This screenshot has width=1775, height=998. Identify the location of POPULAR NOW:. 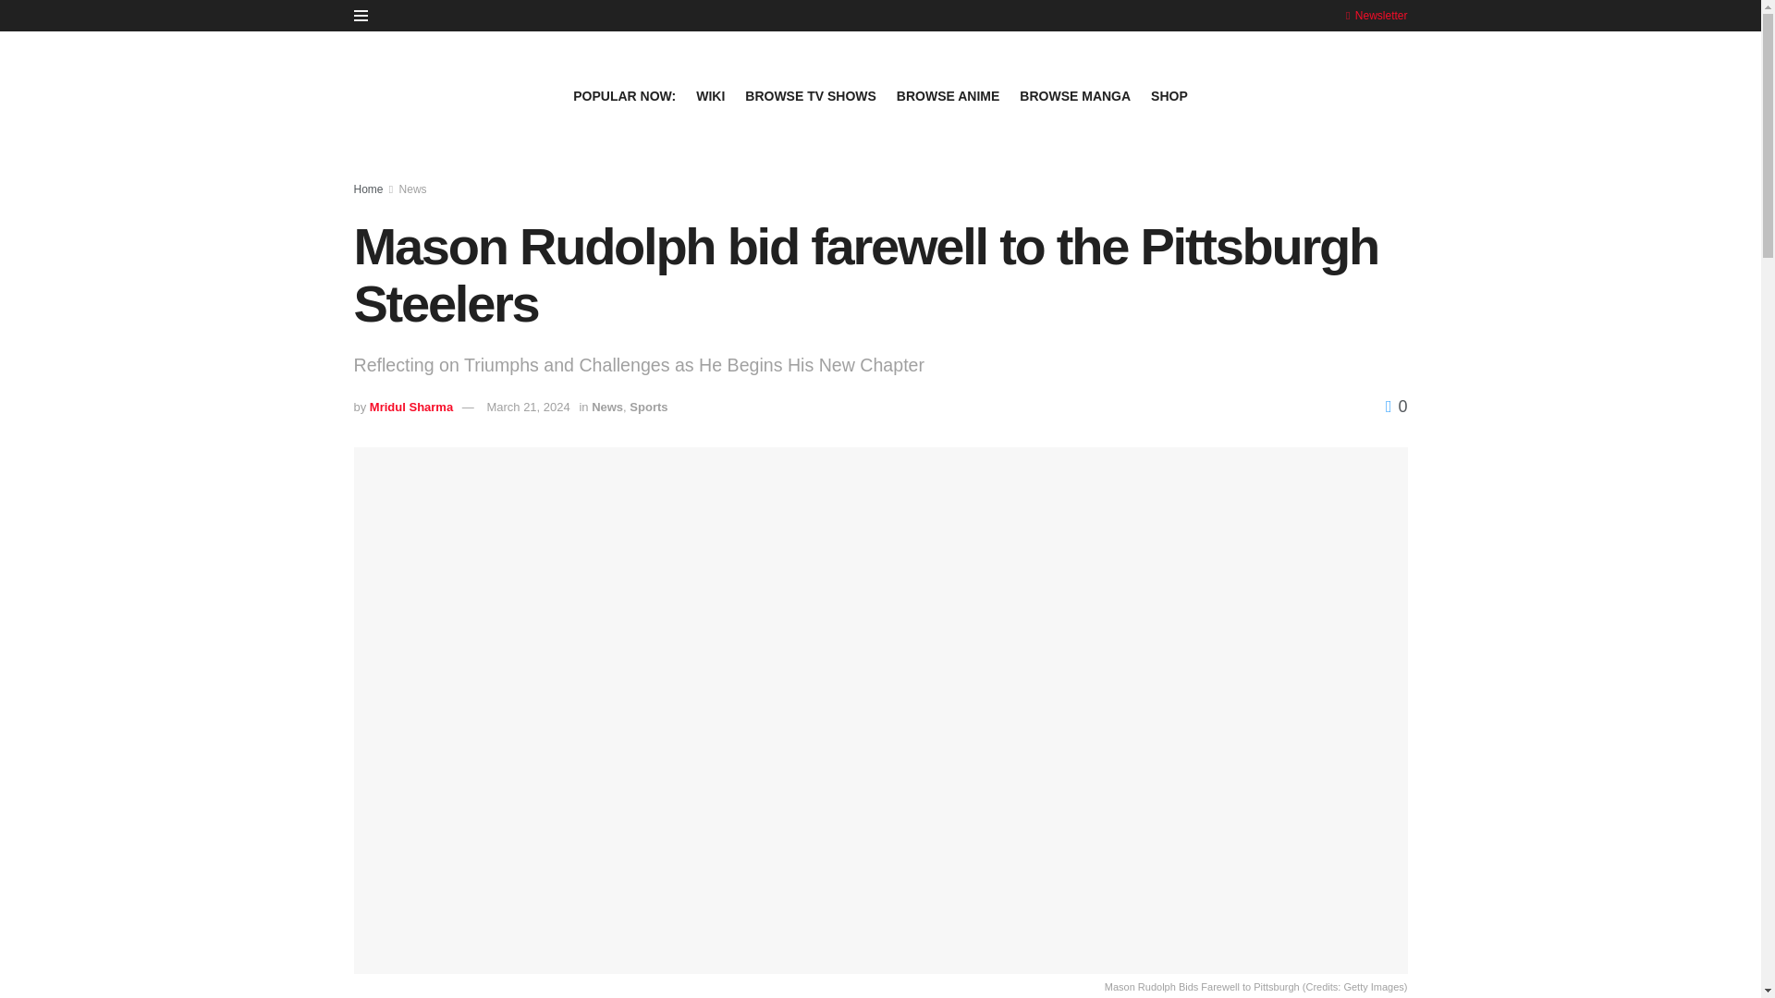
(625, 95).